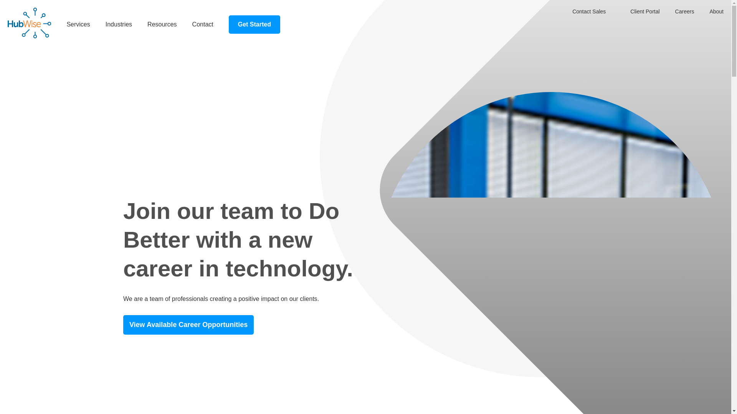 Image resolution: width=737 pixels, height=414 pixels. Describe the element at coordinates (118, 24) in the screenshot. I see `Industries` at that location.